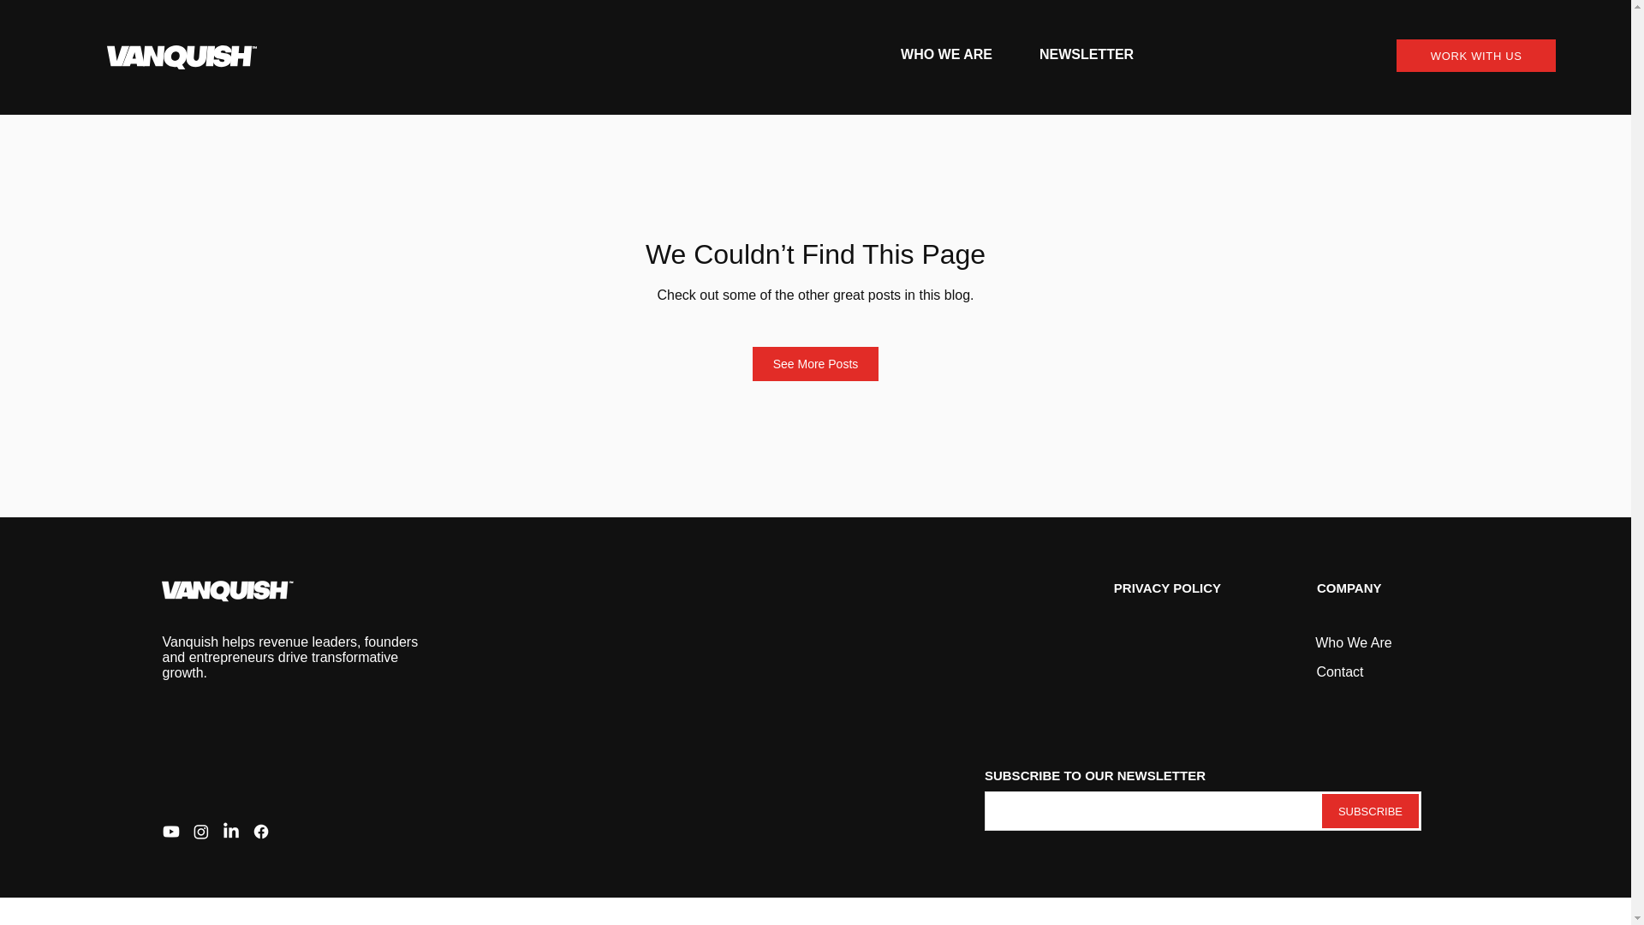  I want to click on Who We Are, so click(1353, 642).